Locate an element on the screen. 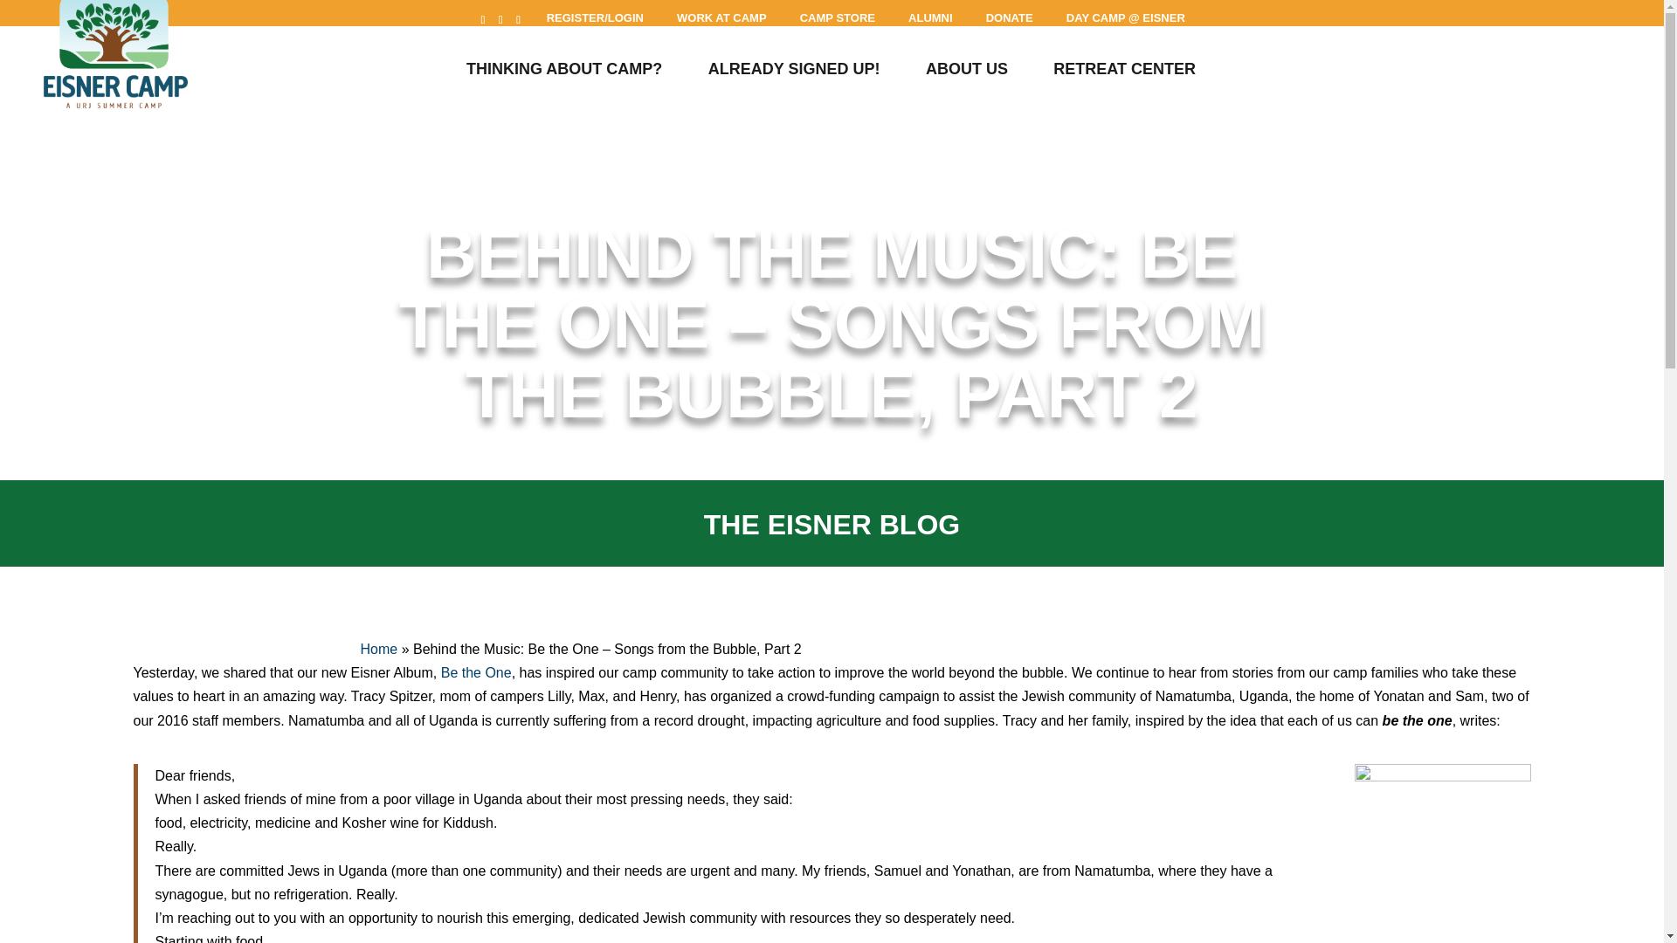  DONATE is located at coordinates (1010, 18).